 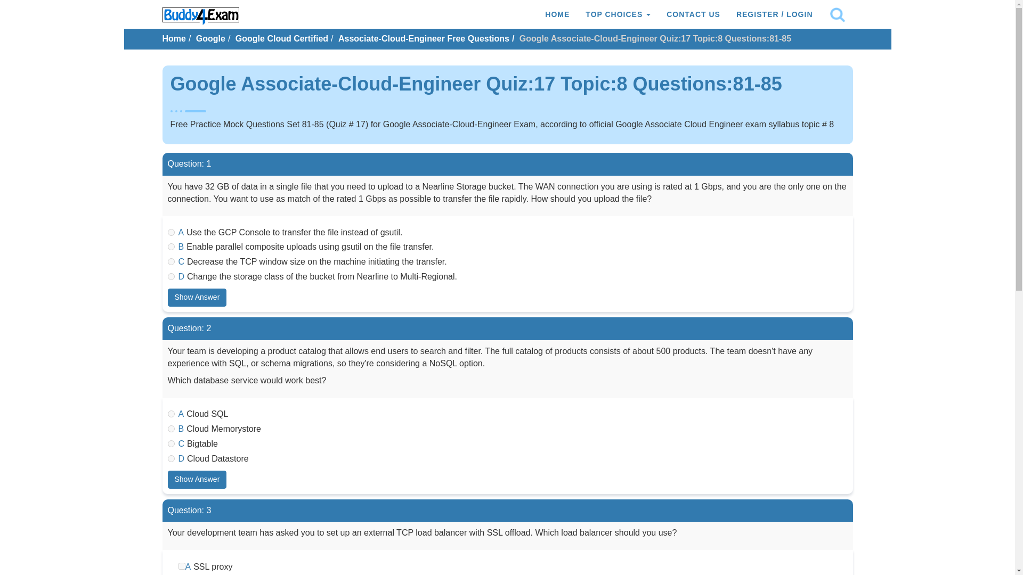 What do you see at coordinates (170, 414) in the screenshot?
I see `A` at bounding box center [170, 414].